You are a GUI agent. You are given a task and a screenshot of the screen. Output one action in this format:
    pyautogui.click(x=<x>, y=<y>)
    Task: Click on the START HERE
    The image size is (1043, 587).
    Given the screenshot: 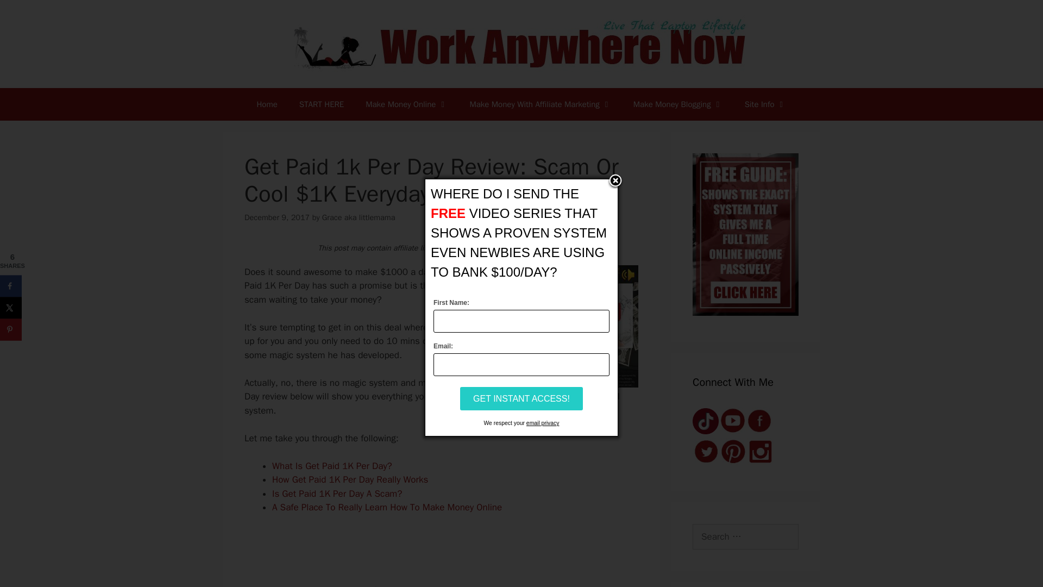 What is the action you would take?
    pyautogui.click(x=322, y=104)
    